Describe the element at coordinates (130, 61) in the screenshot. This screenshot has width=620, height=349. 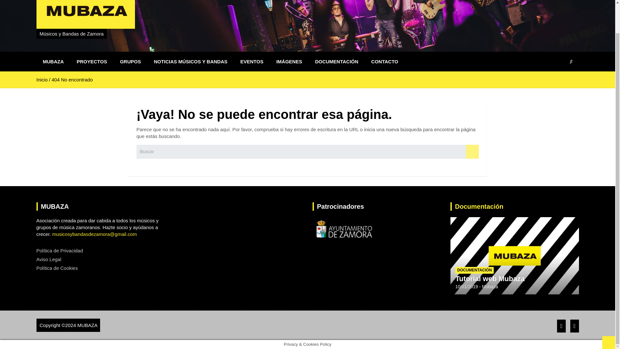
I see `GRUPOS` at that location.